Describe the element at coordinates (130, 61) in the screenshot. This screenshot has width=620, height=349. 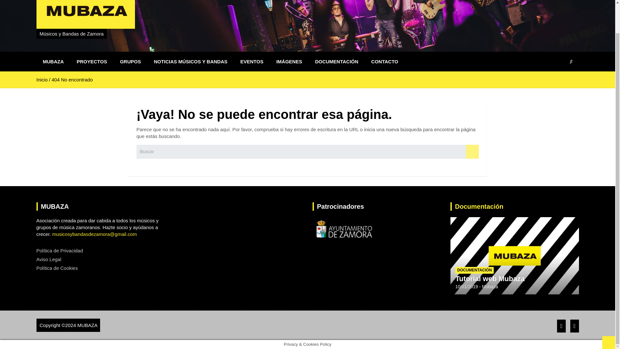
I see `GRUPOS` at that location.